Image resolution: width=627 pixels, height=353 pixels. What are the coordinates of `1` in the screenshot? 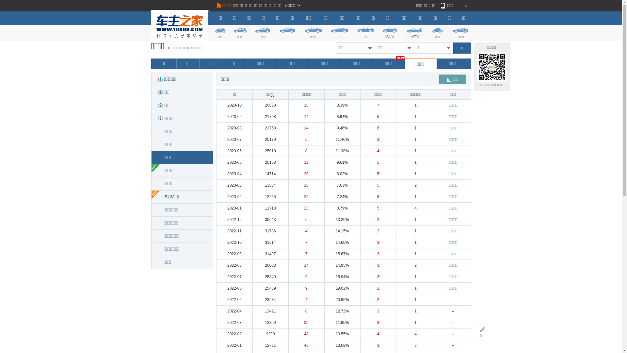 It's located at (415, 254).